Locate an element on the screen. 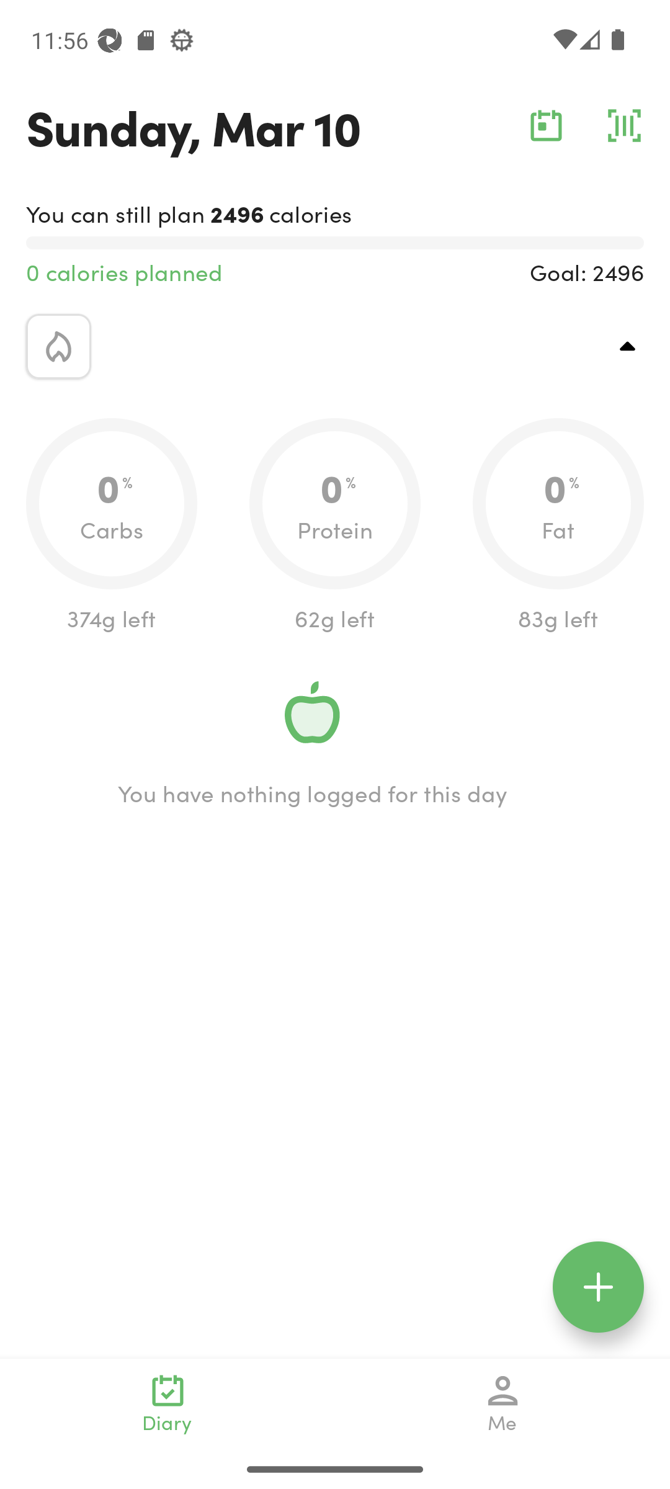 This screenshot has width=670, height=1489. floating_action_icon is located at coordinates (598, 1287).